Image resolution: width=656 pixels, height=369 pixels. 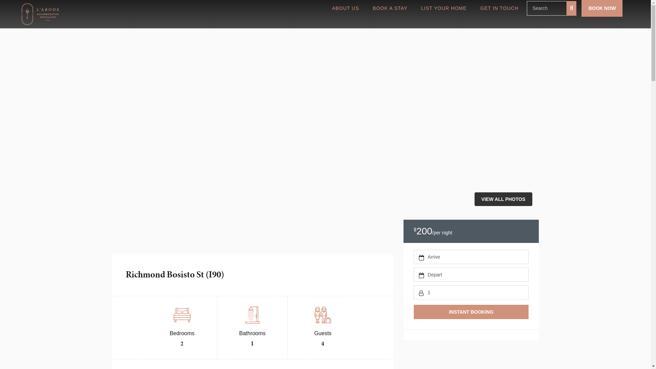 What do you see at coordinates (346, 8) in the screenshot?
I see `ABOUT US` at bounding box center [346, 8].